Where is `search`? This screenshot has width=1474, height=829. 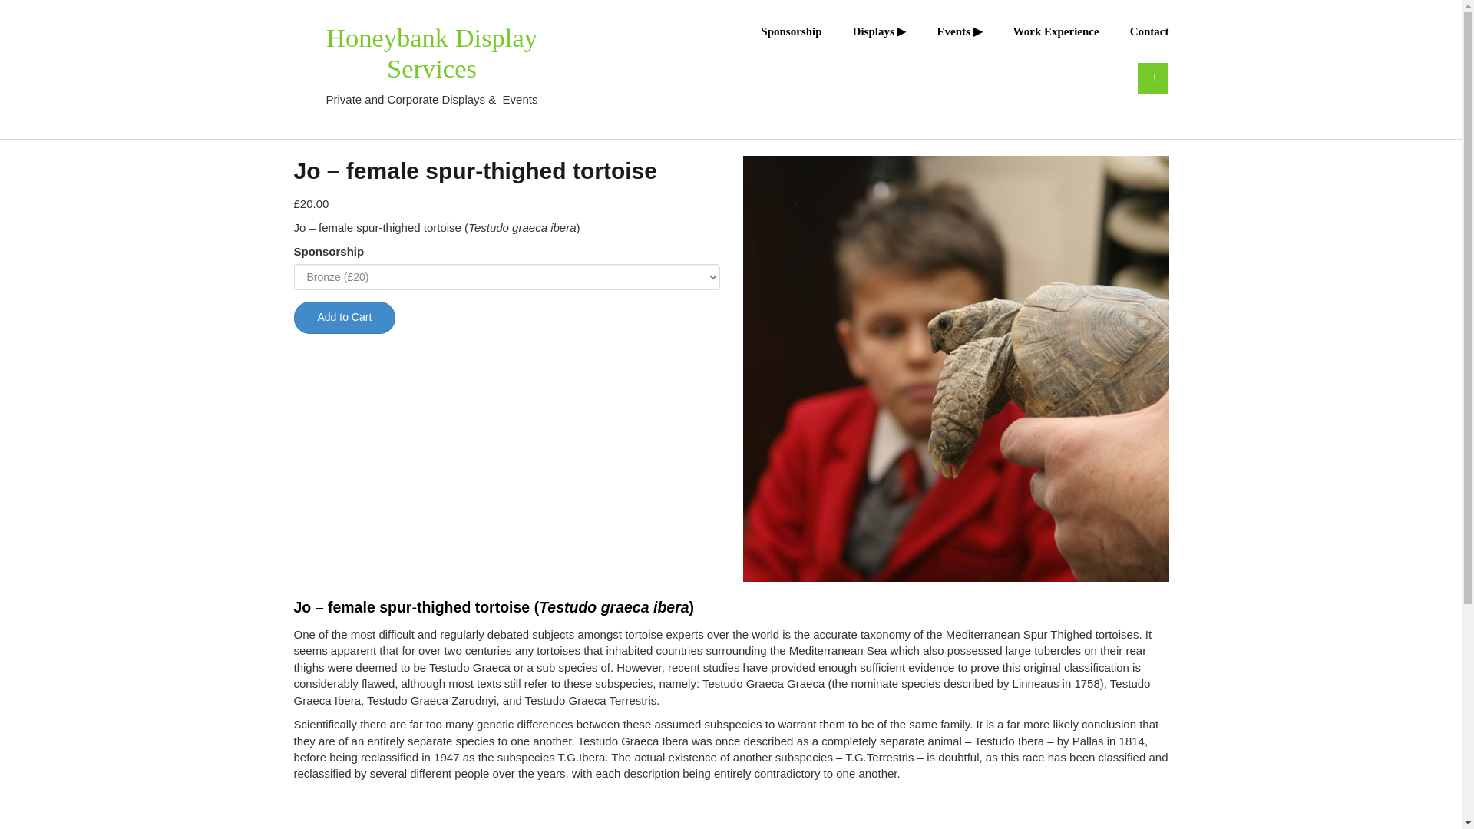
search is located at coordinates (1153, 78).